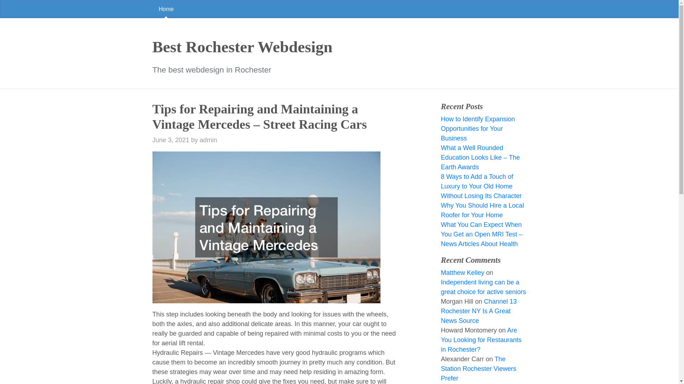  I want to click on Home, so click(166, 9).